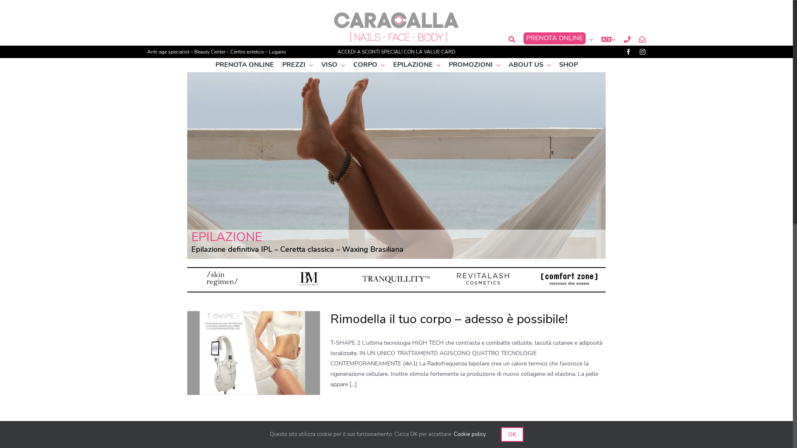  Describe the element at coordinates (369, 65) in the screenshot. I see `CORPO` at that location.